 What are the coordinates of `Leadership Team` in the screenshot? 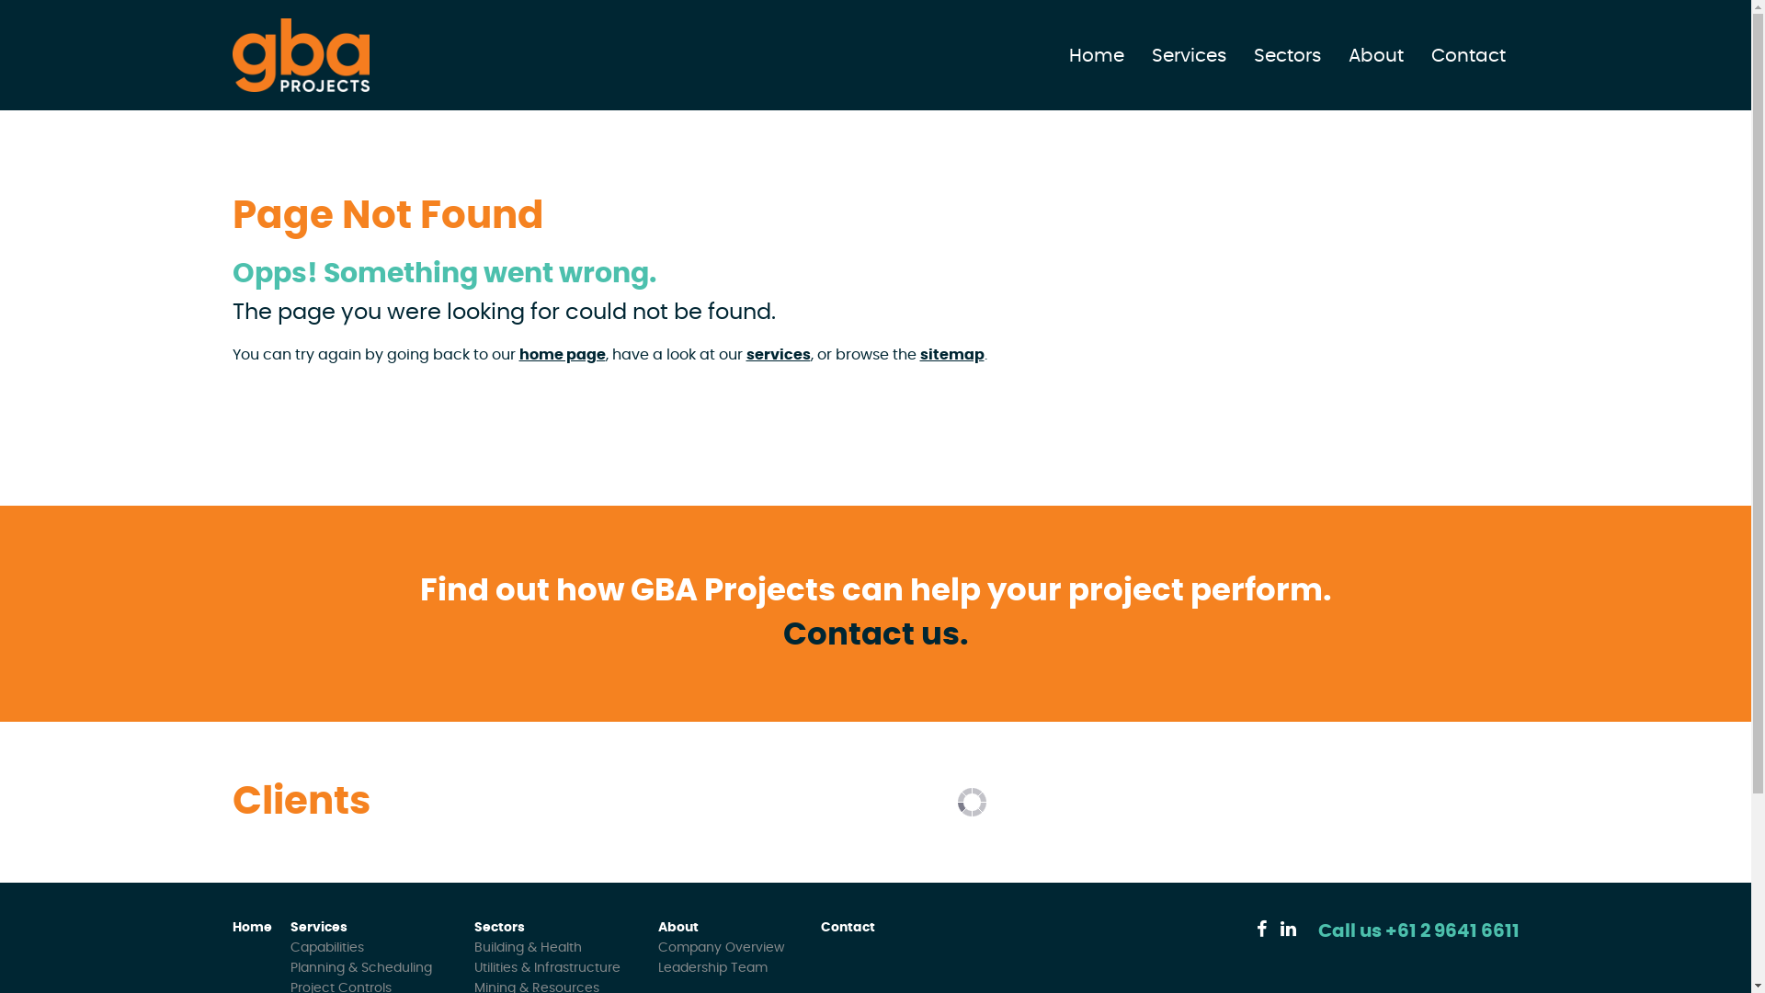 It's located at (713, 968).